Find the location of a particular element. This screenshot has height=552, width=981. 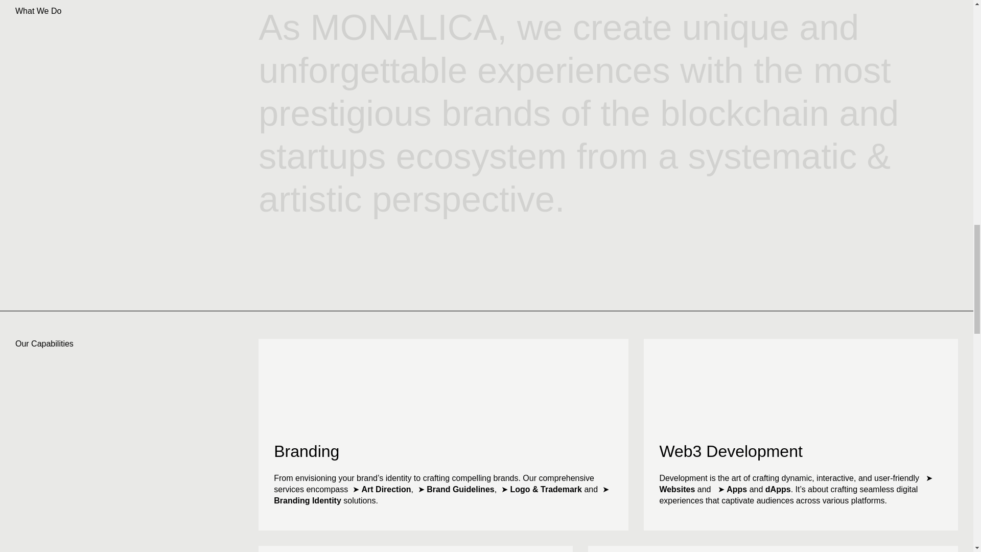

Web3 Development is located at coordinates (731, 451).